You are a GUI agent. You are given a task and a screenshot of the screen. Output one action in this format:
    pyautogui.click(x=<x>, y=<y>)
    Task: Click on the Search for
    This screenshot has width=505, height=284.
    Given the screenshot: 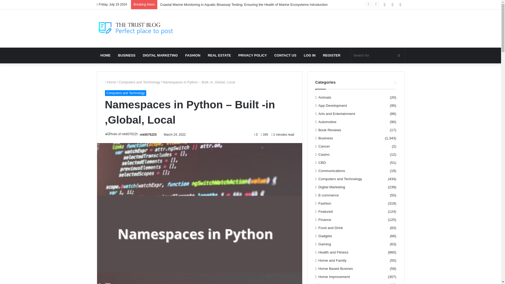 What is the action you would take?
    pyautogui.click(x=378, y=55)
    